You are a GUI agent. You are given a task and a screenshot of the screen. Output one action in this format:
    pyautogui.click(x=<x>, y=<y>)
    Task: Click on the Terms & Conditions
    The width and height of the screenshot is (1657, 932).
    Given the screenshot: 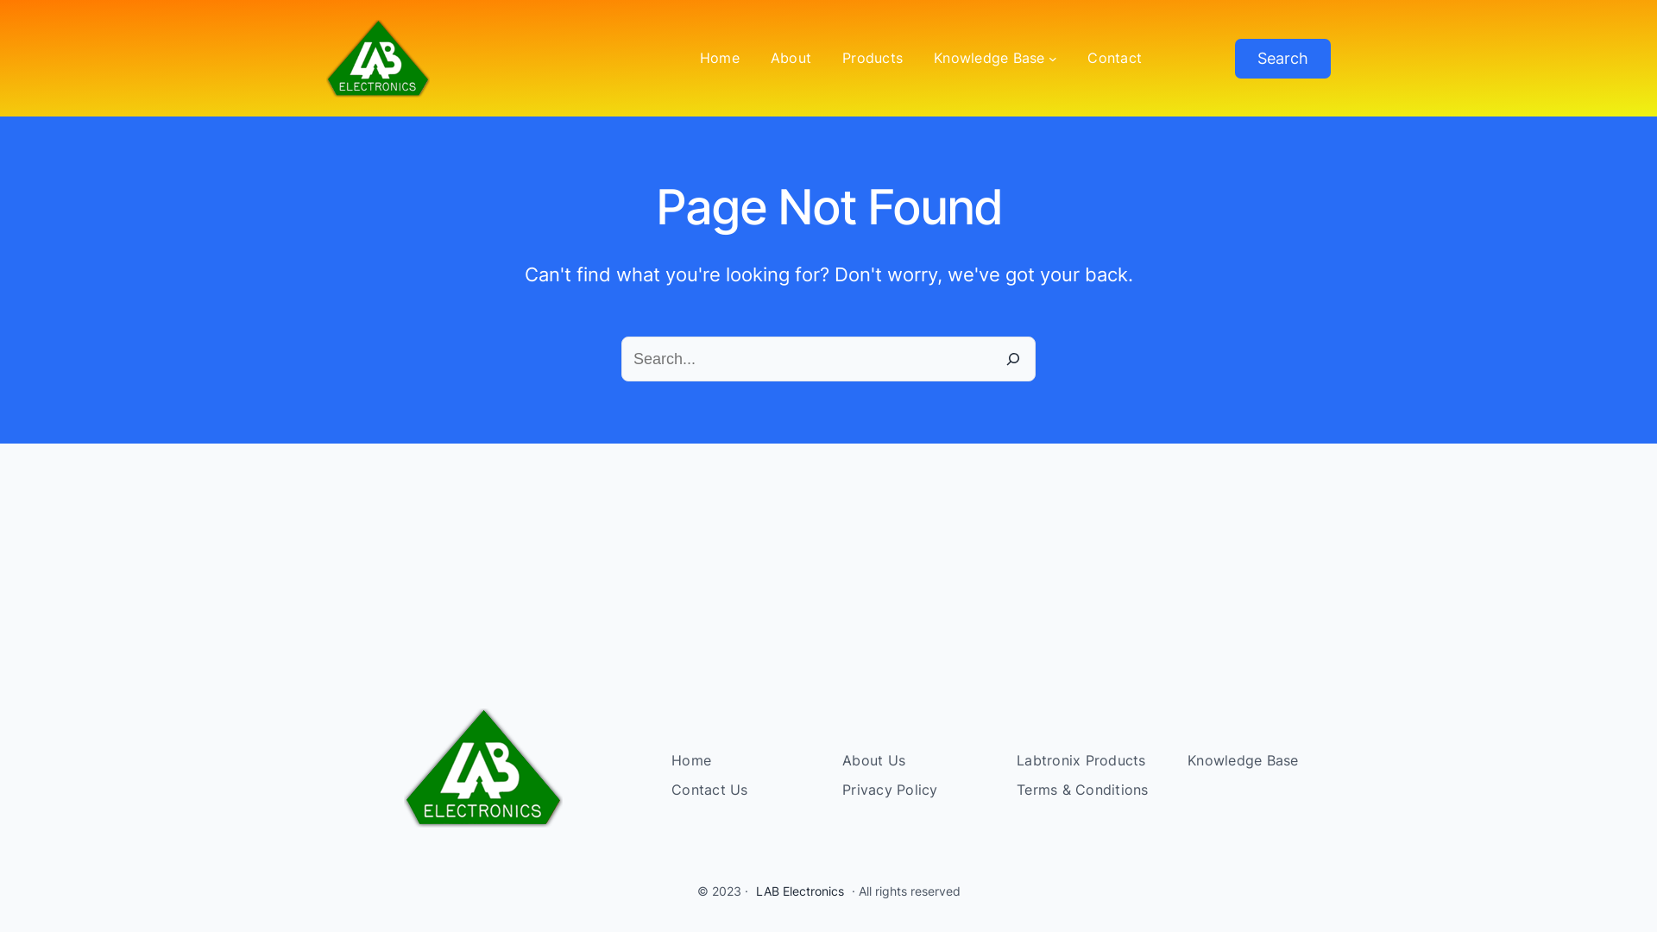 What is the action you would take?
    pyautogui.click(x=1082, y=790)
    